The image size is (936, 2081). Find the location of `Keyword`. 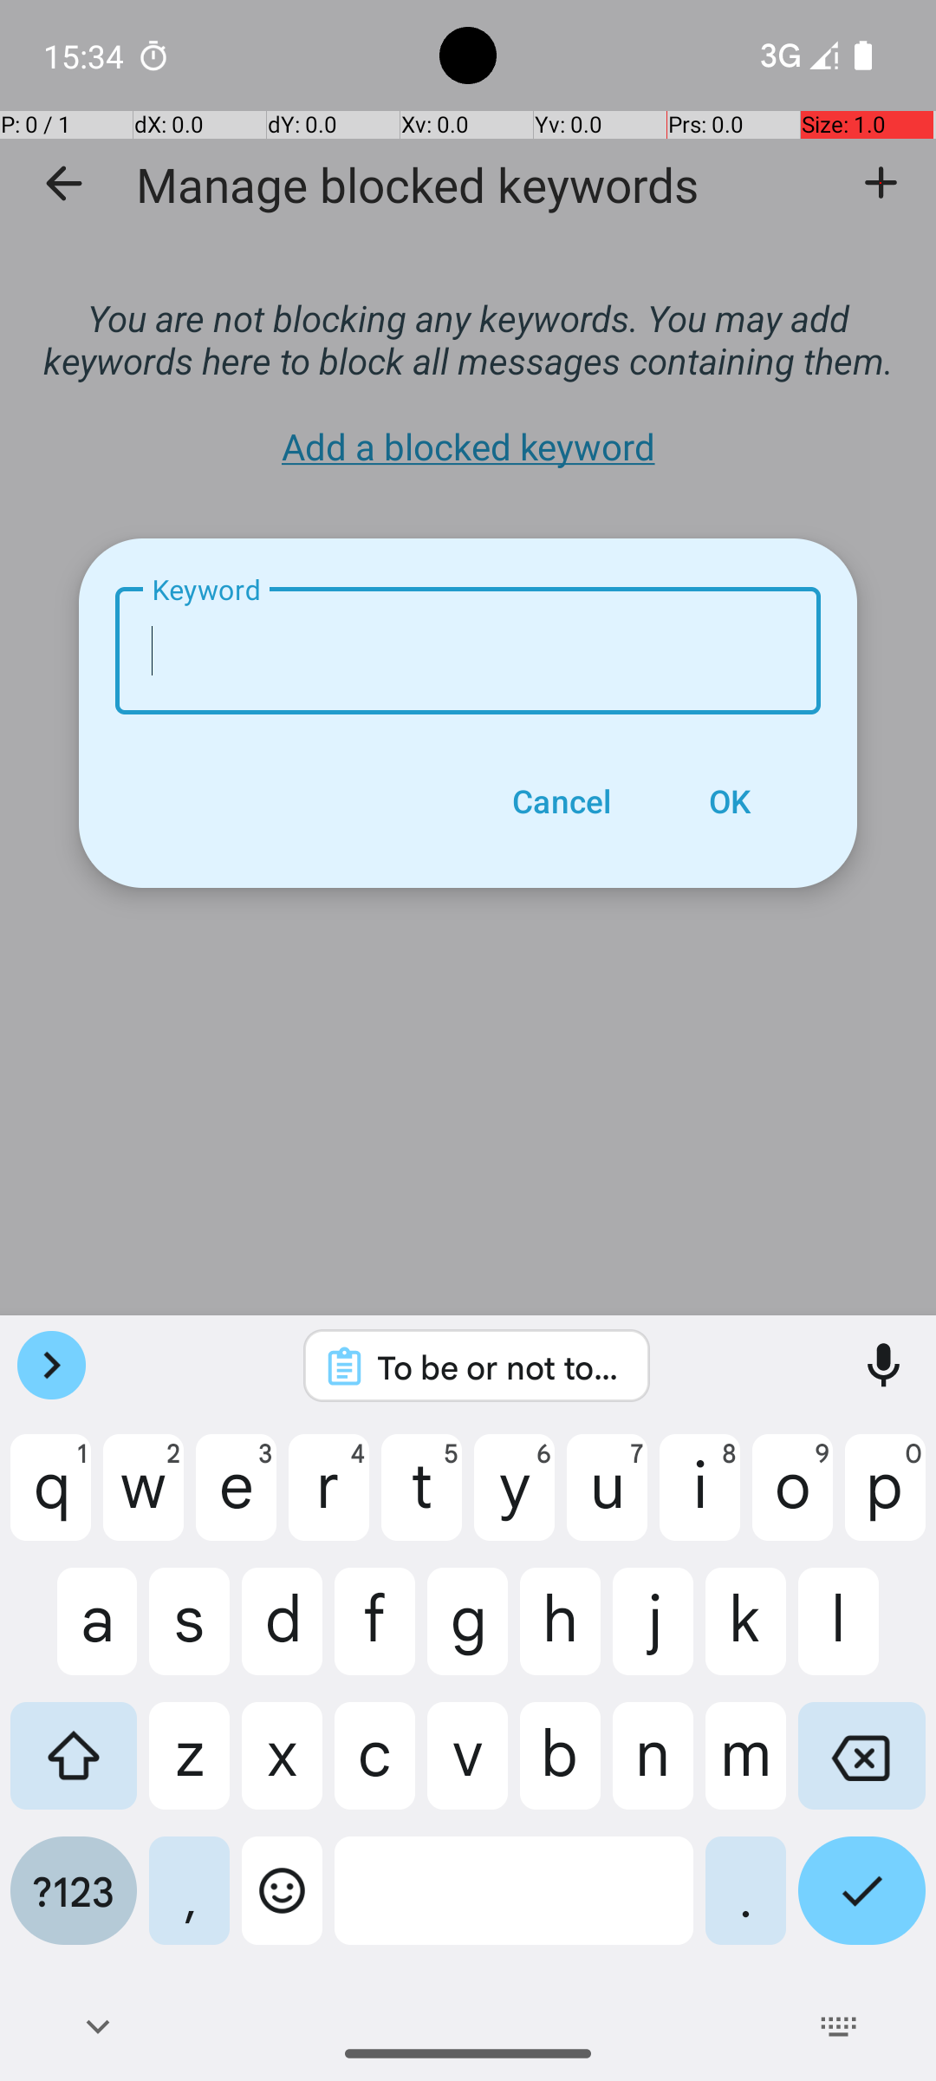

Keyword is located at coordinates (468, 650).